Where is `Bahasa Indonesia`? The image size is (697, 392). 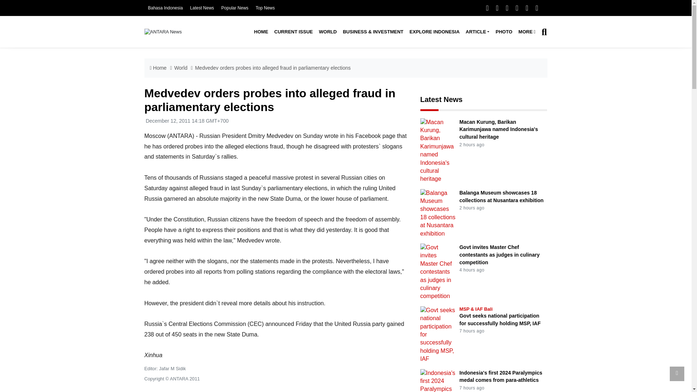 Bahasa Indonesia is located at coordinates (165, 8).